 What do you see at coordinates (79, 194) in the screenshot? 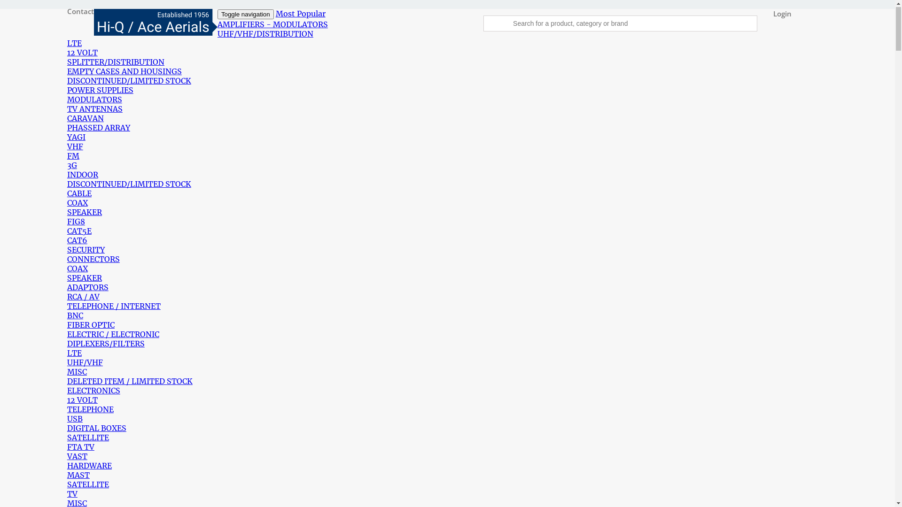
I see `CABLE` at bounding box center [79, 194].